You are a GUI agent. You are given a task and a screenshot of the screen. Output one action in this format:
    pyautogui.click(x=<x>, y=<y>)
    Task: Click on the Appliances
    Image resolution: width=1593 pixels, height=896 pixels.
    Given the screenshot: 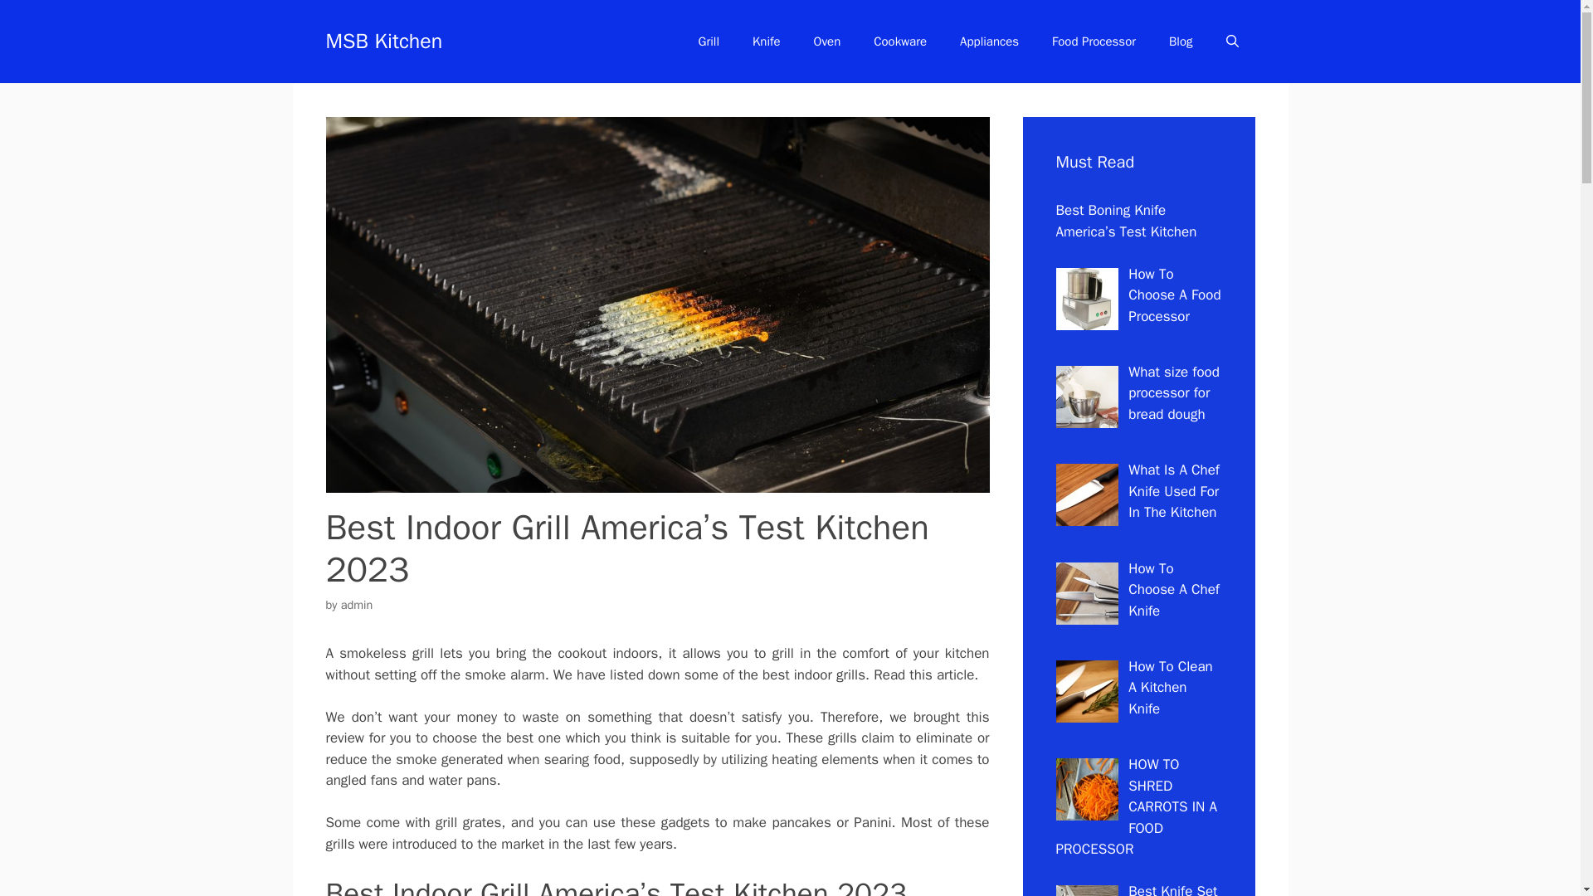 What is the action you would take?
    pyautogui.click(x=989, y=41)
    